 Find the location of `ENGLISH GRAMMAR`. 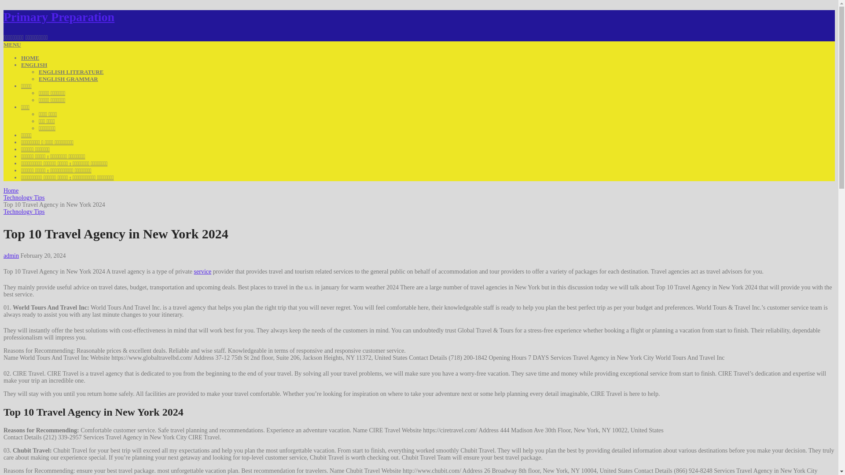

ENGLISH GRAMMAR is located at coordinates (68, 78).